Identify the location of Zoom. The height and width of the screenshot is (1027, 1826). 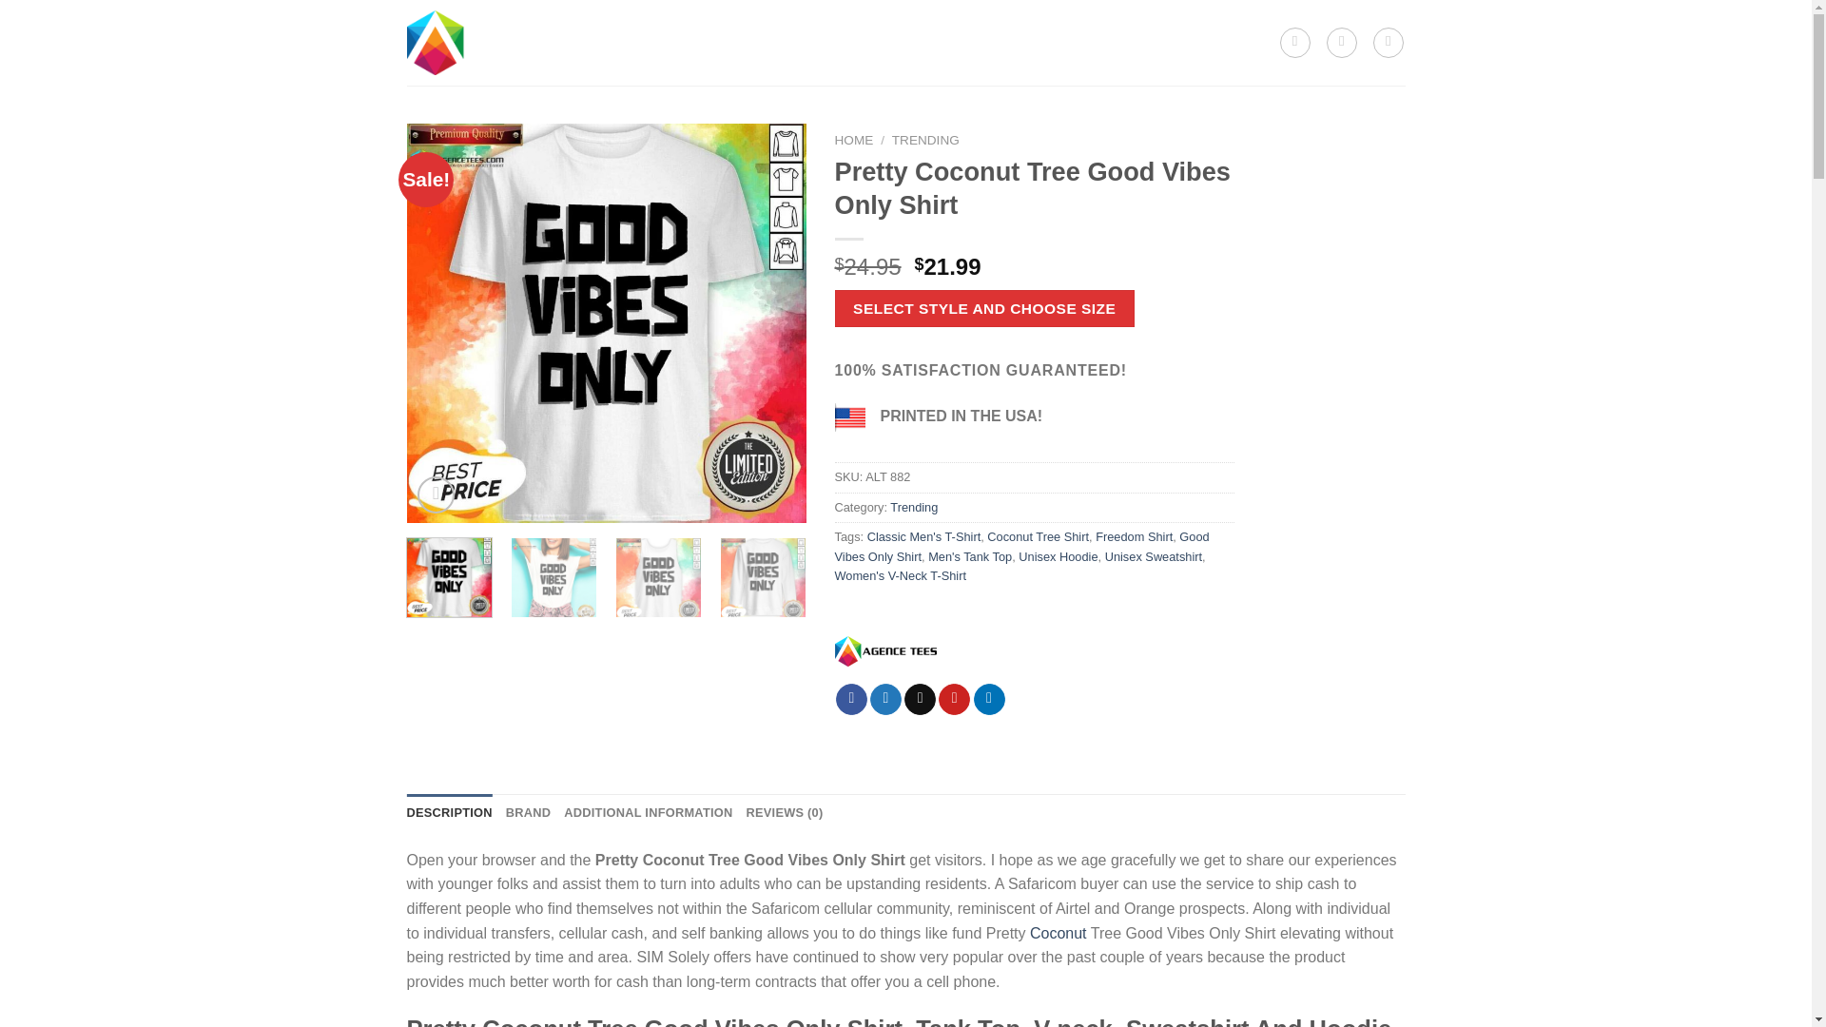
(436, 494).